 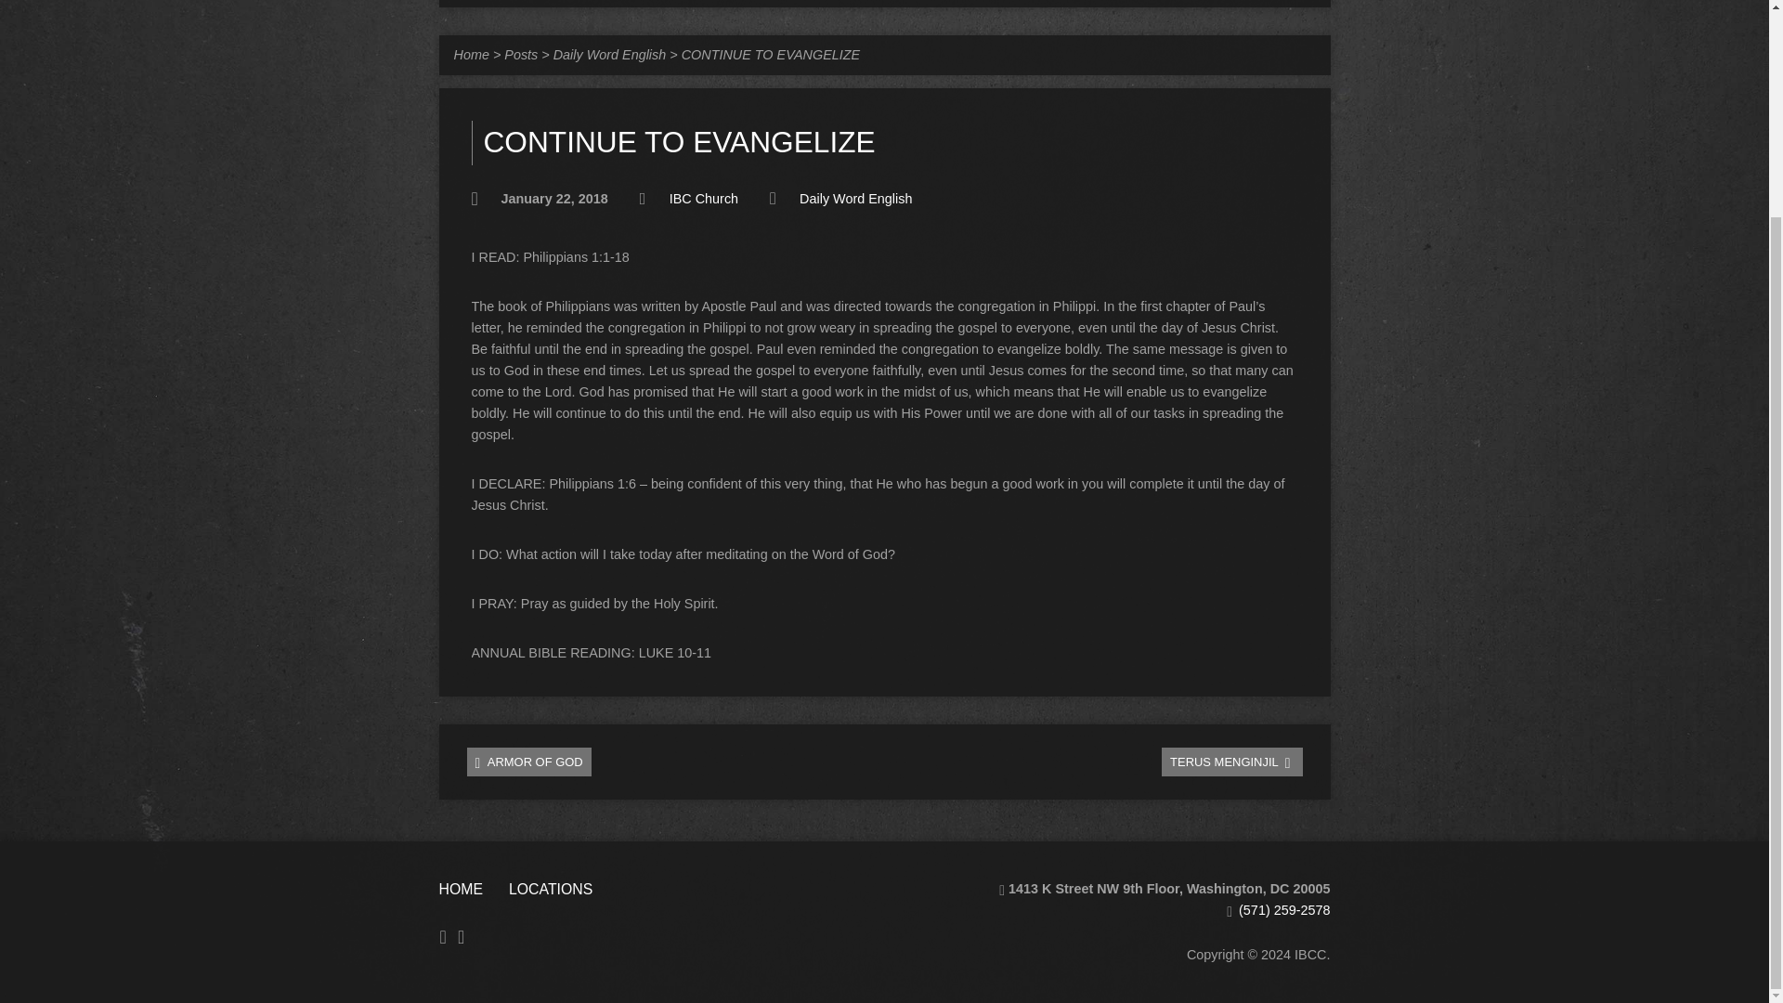 What do you see at coordinates (704, 199) in the screenshot?
I see `IBC Church` at bounding box center [704, 199].